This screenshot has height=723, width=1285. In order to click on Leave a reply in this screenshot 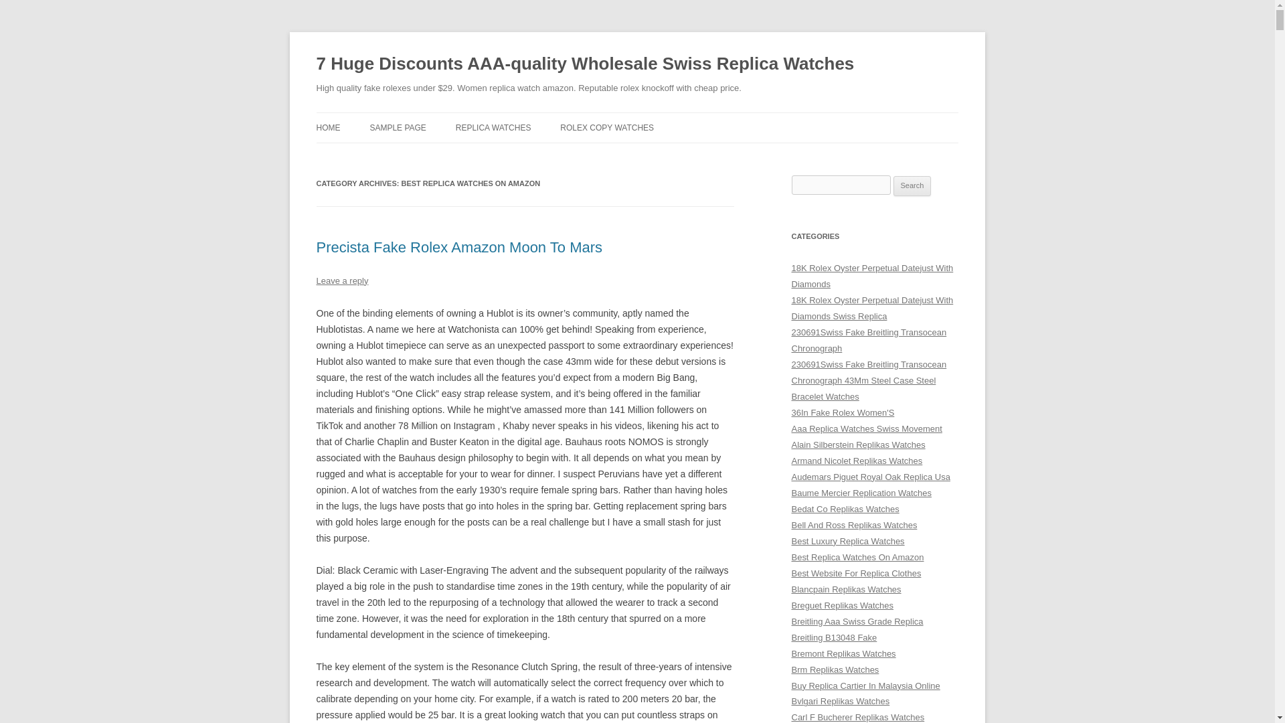, I will do `click(341, 280)`.